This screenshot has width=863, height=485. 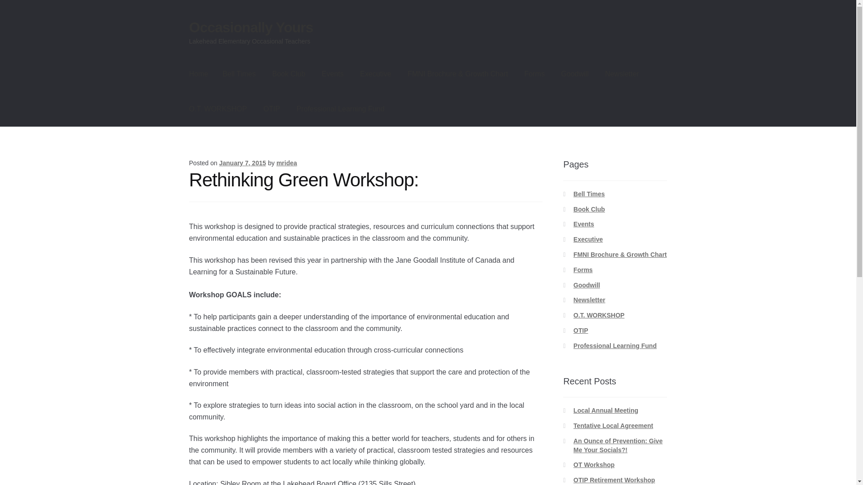 I want to click on Events, so click(x=333, y=74).